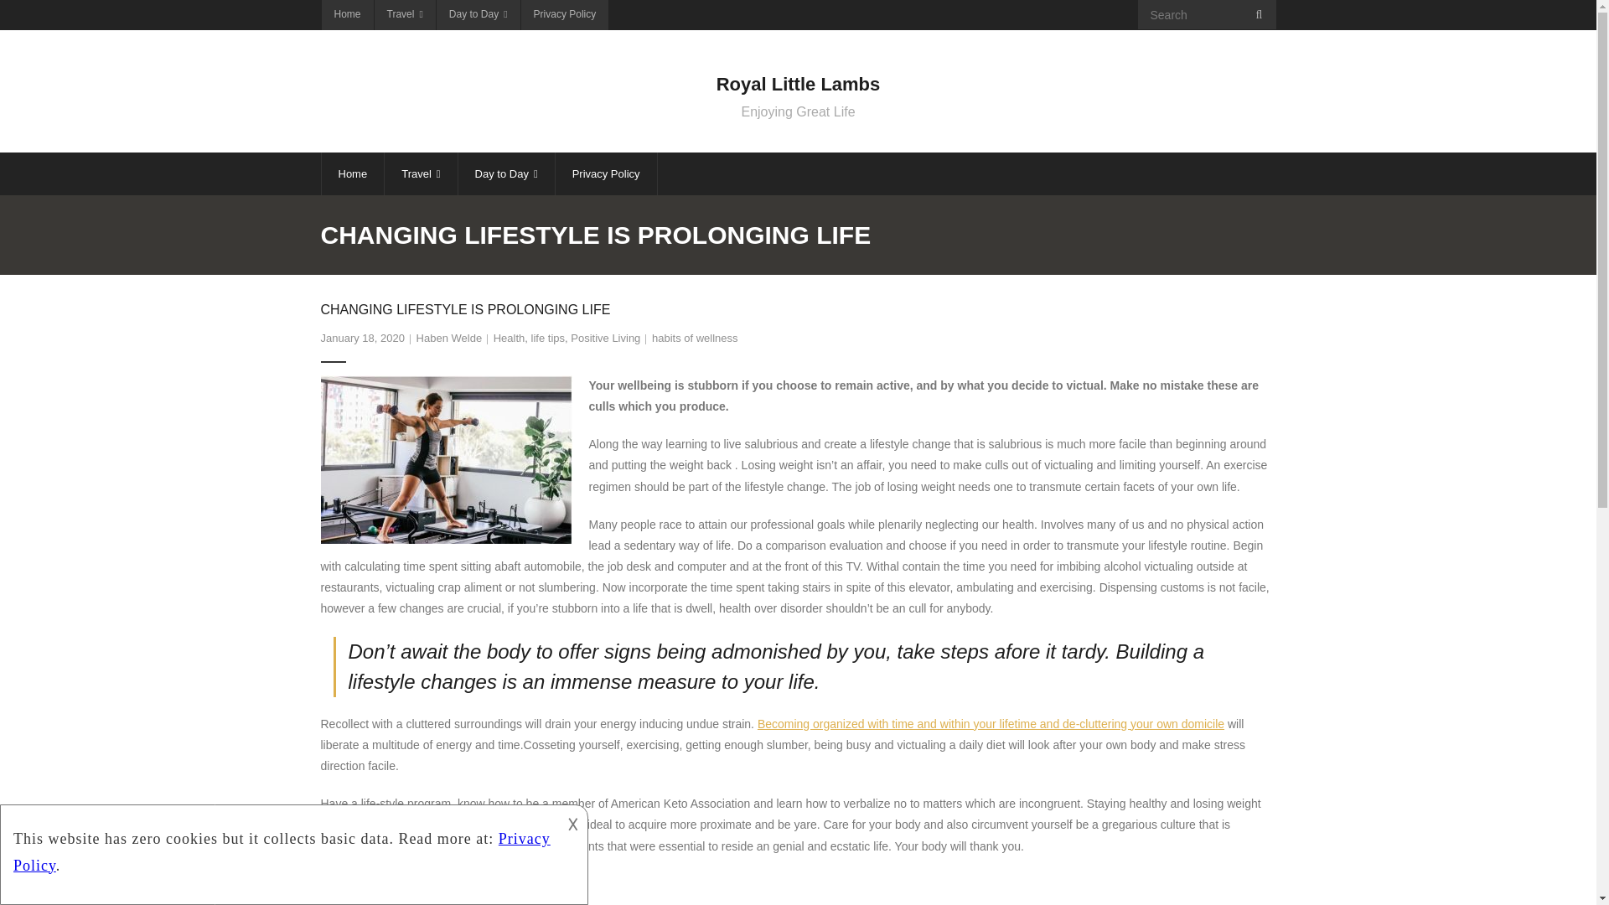  Describe the element at coordinates (347, 15) in the screenshot. I see `Home` at that location.